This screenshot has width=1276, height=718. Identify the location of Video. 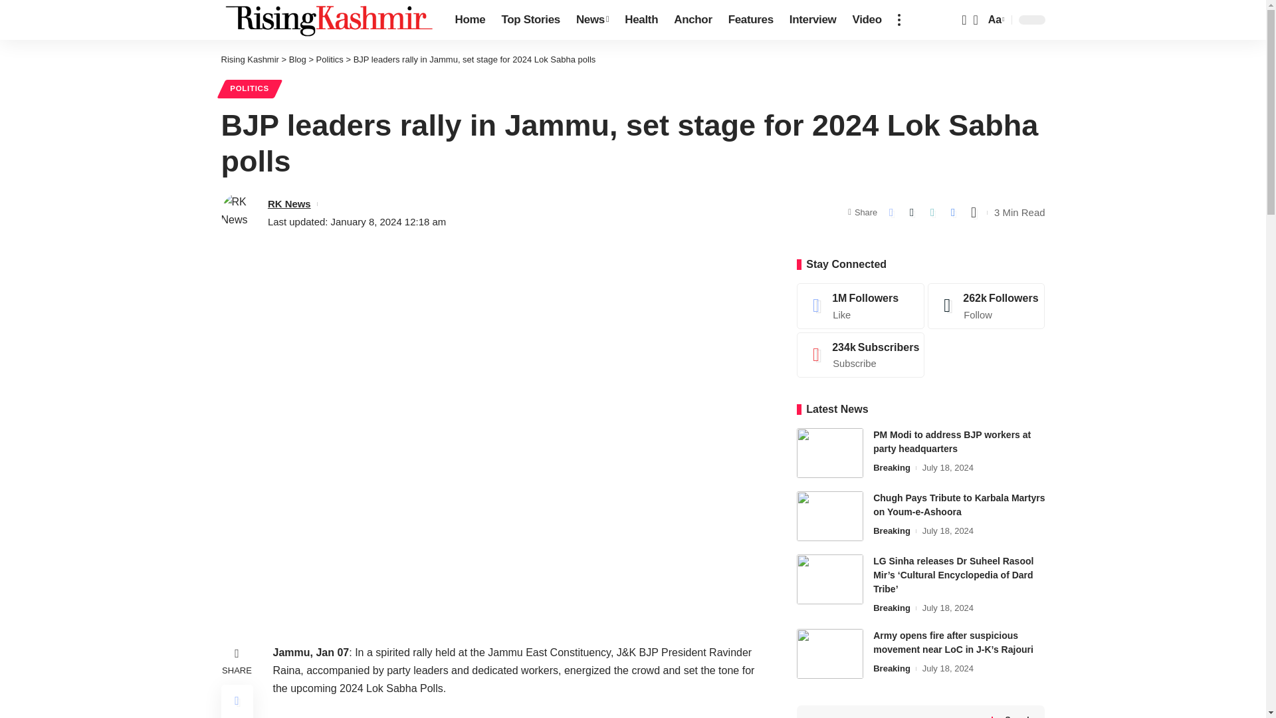
(867, 20).